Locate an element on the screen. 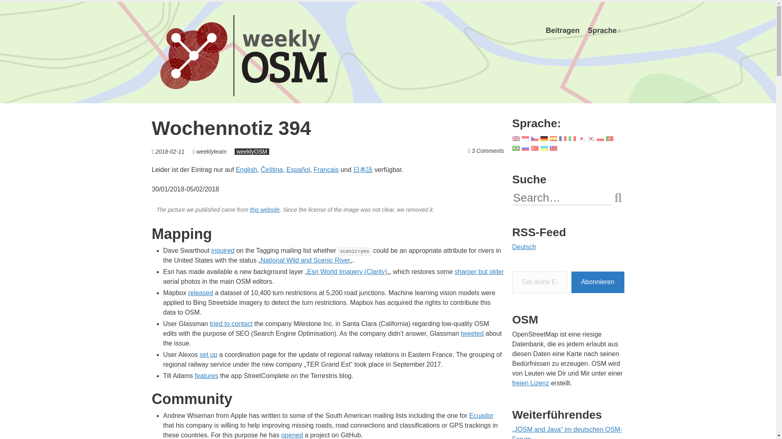 This screenshot has height=439, width=782. National Wild and Scenic River is located at coordinates (305, 260).